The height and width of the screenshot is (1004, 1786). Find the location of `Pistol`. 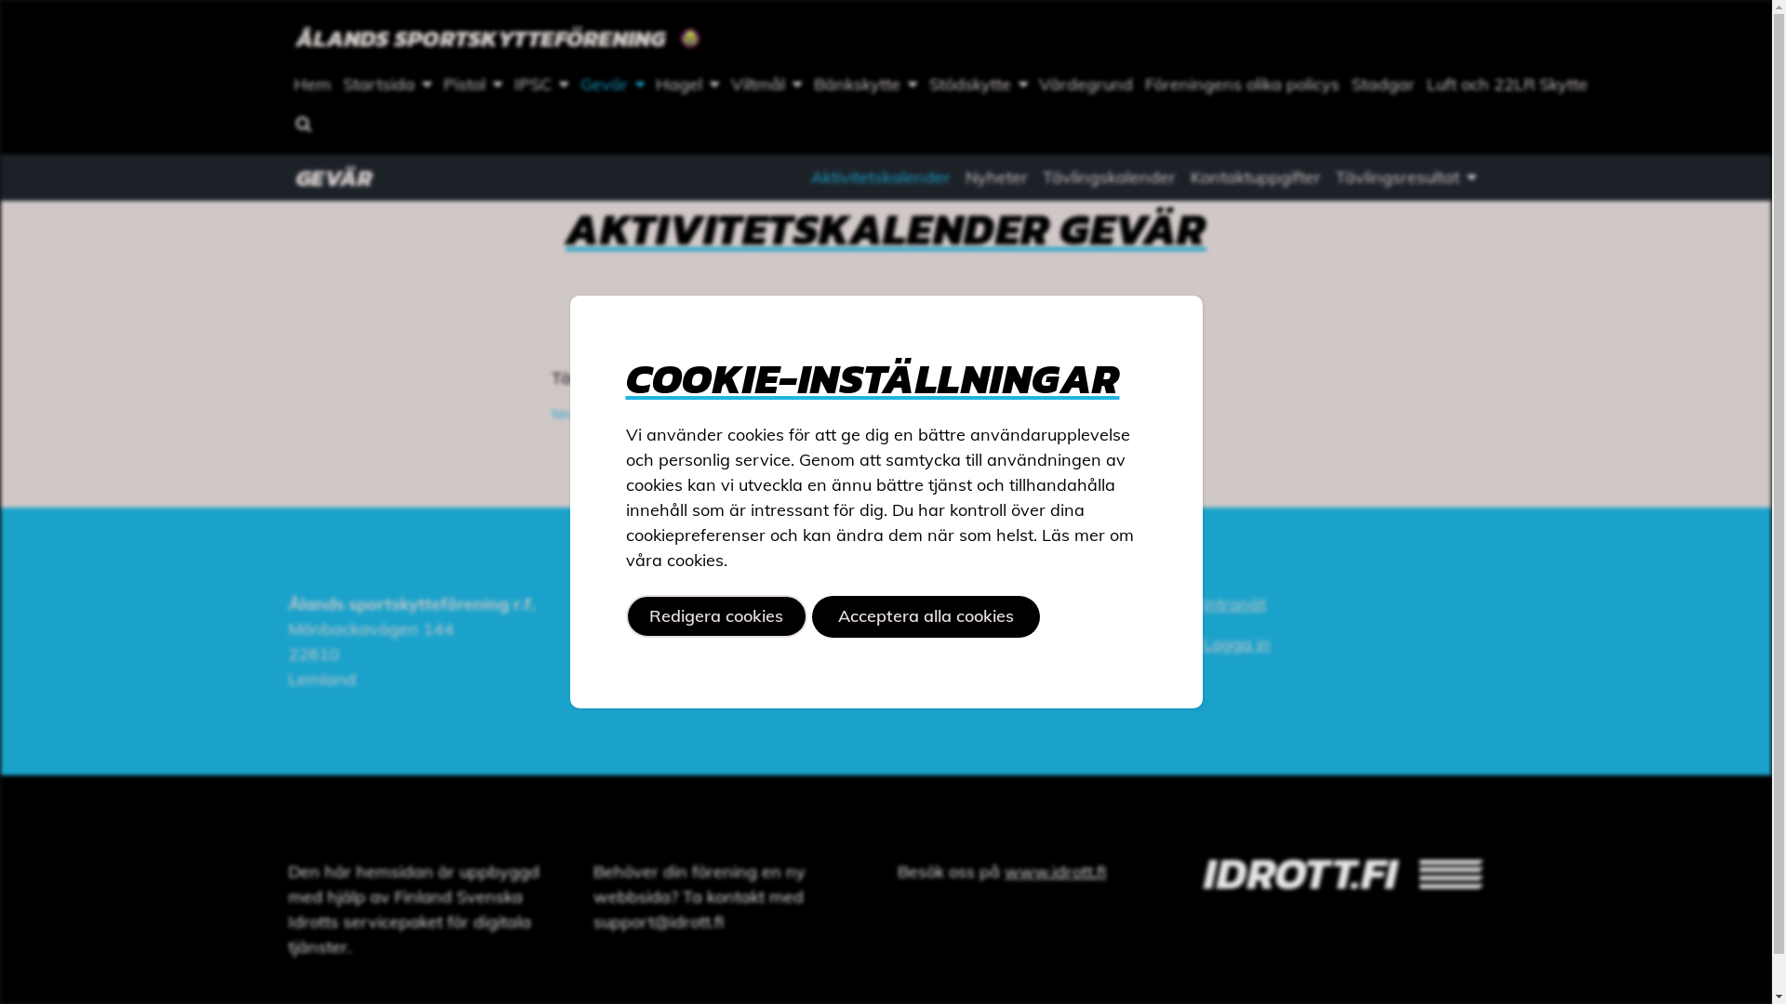

Pistol is located at coordinates (473, 85).